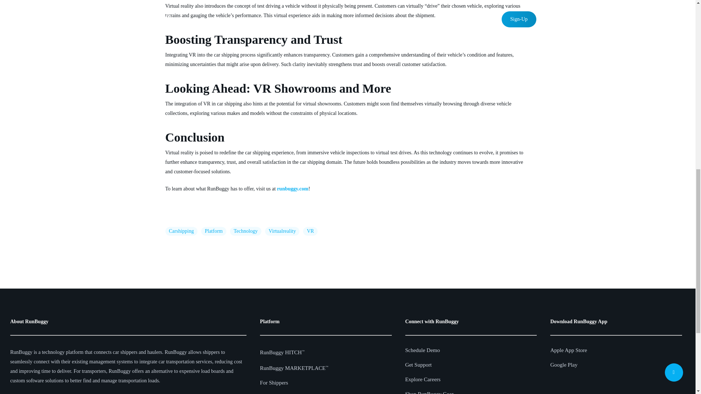 Image resolution: width=701 pixels, height=394 pixels. What do you see at coordinates (292, 188) in the screenshot?
I see `runbuggy.com` at bounding box center [292, 188].